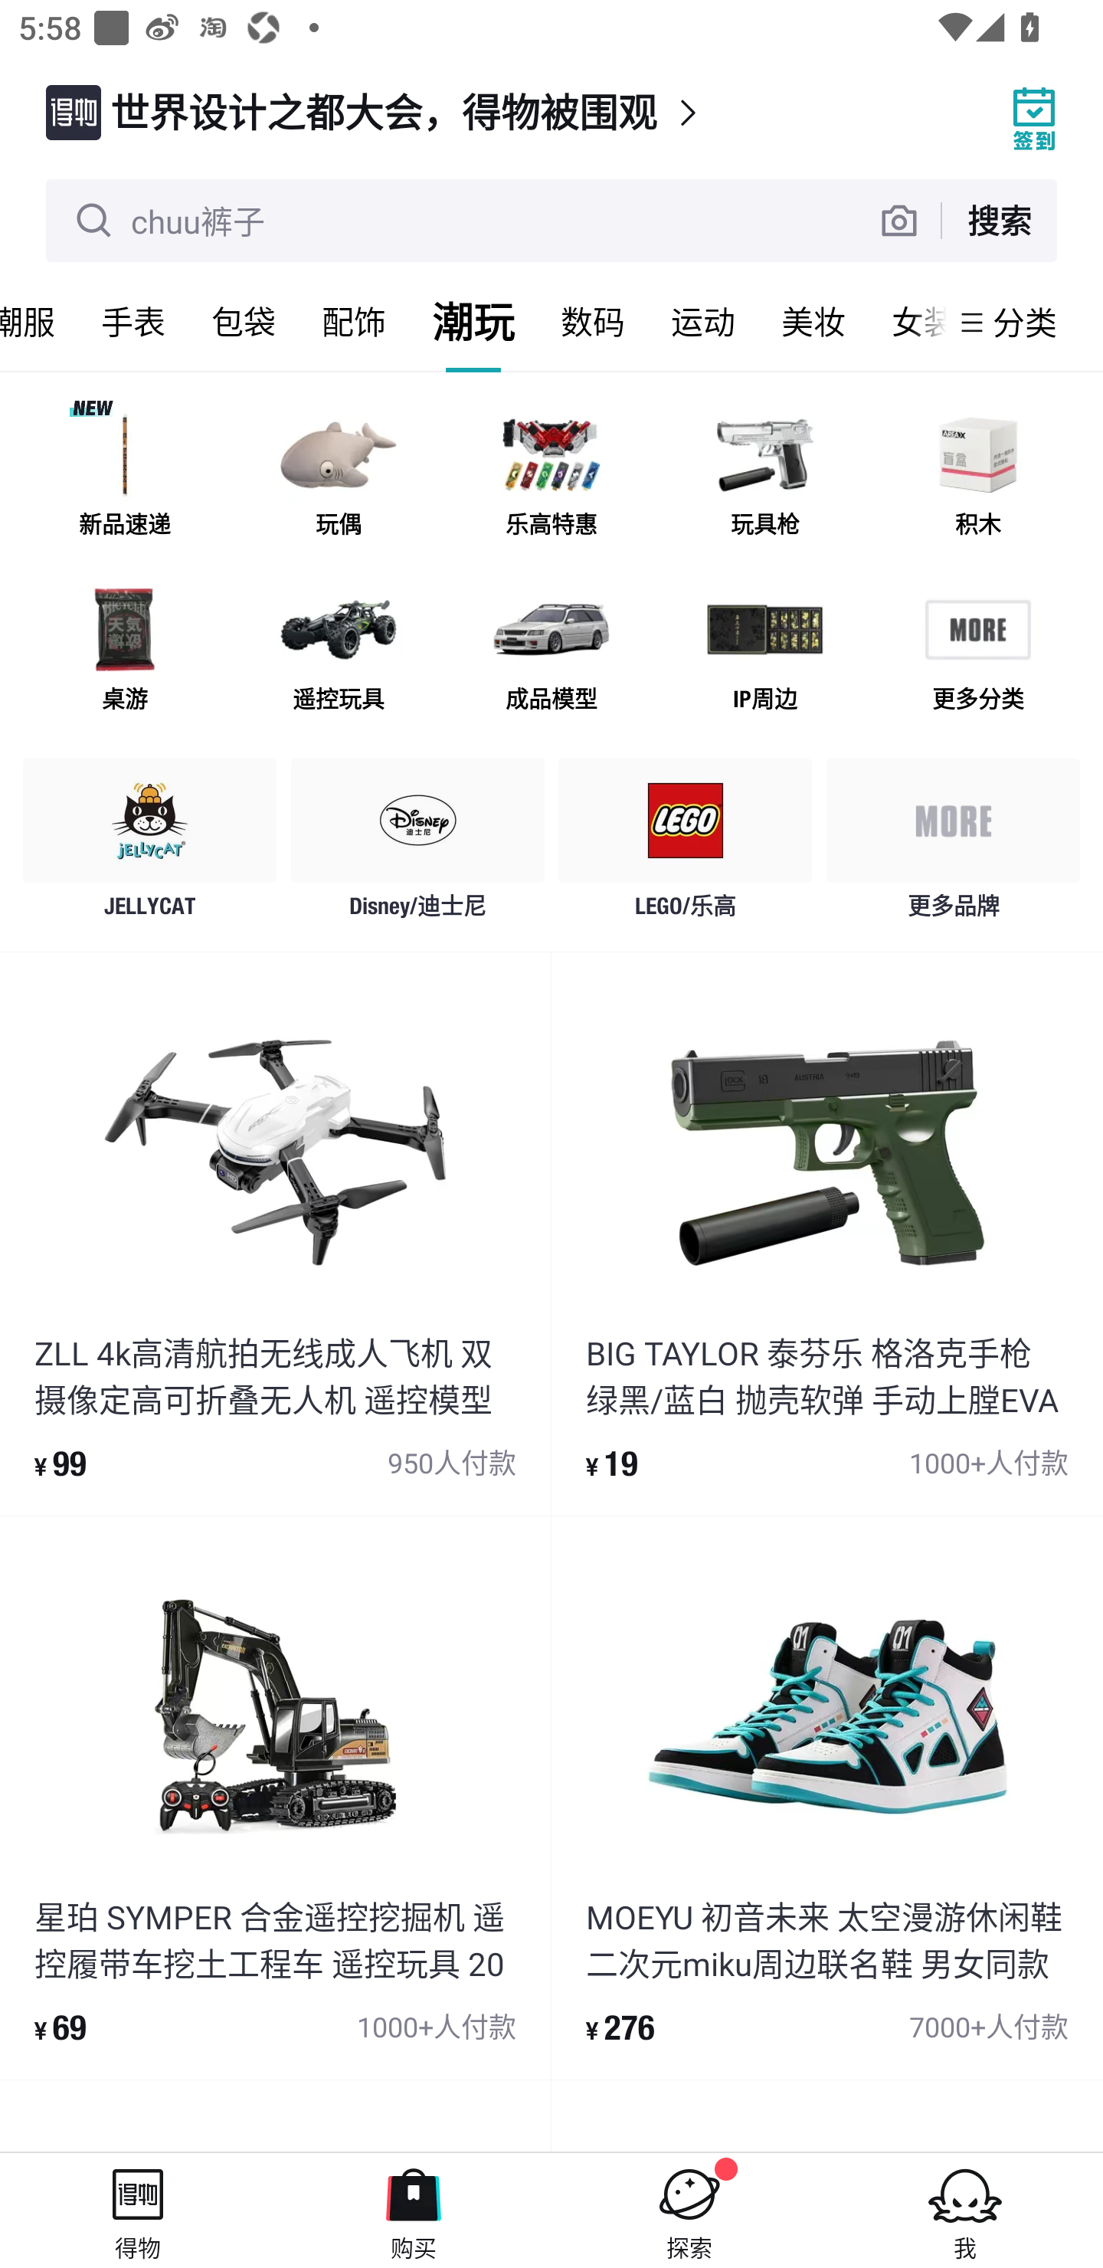  I want to click on 搜索, so click(999, 219).